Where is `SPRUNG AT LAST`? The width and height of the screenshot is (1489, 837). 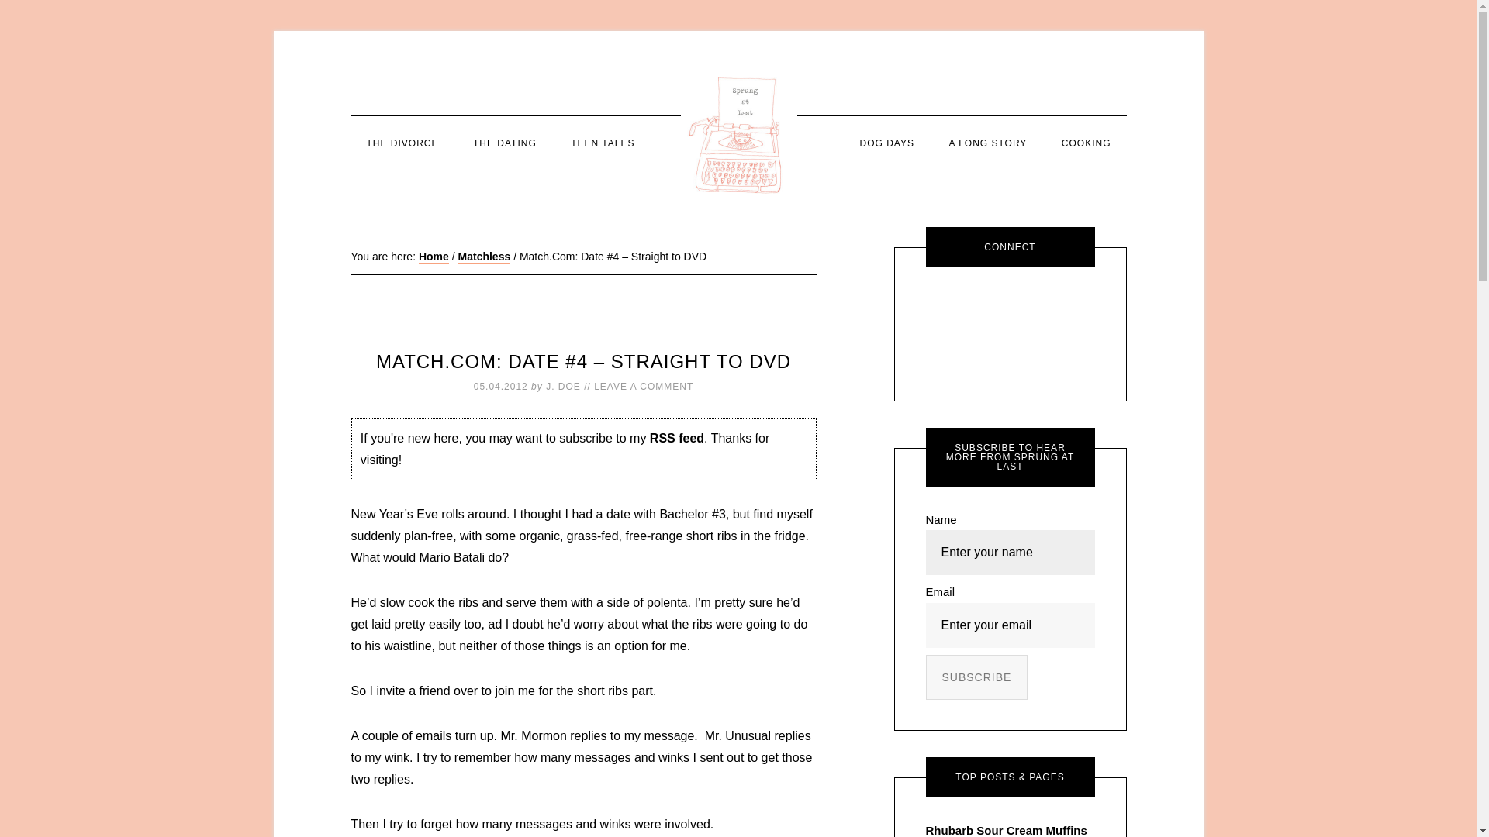
SPRUNG AT LAST is located at coordinates (738, 135).